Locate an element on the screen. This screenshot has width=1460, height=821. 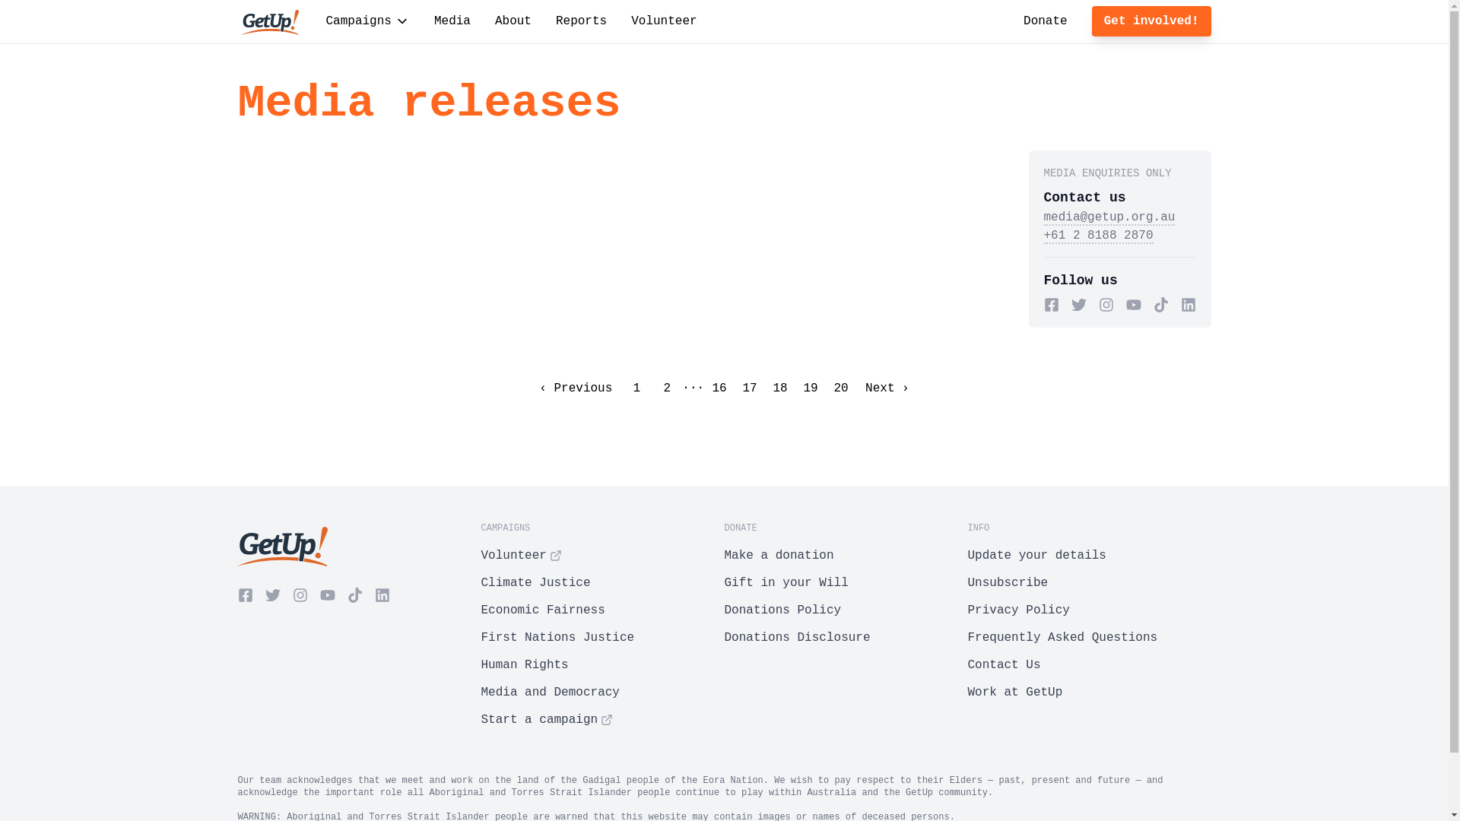
Media and Democracy is located at coordinates (602, 693).